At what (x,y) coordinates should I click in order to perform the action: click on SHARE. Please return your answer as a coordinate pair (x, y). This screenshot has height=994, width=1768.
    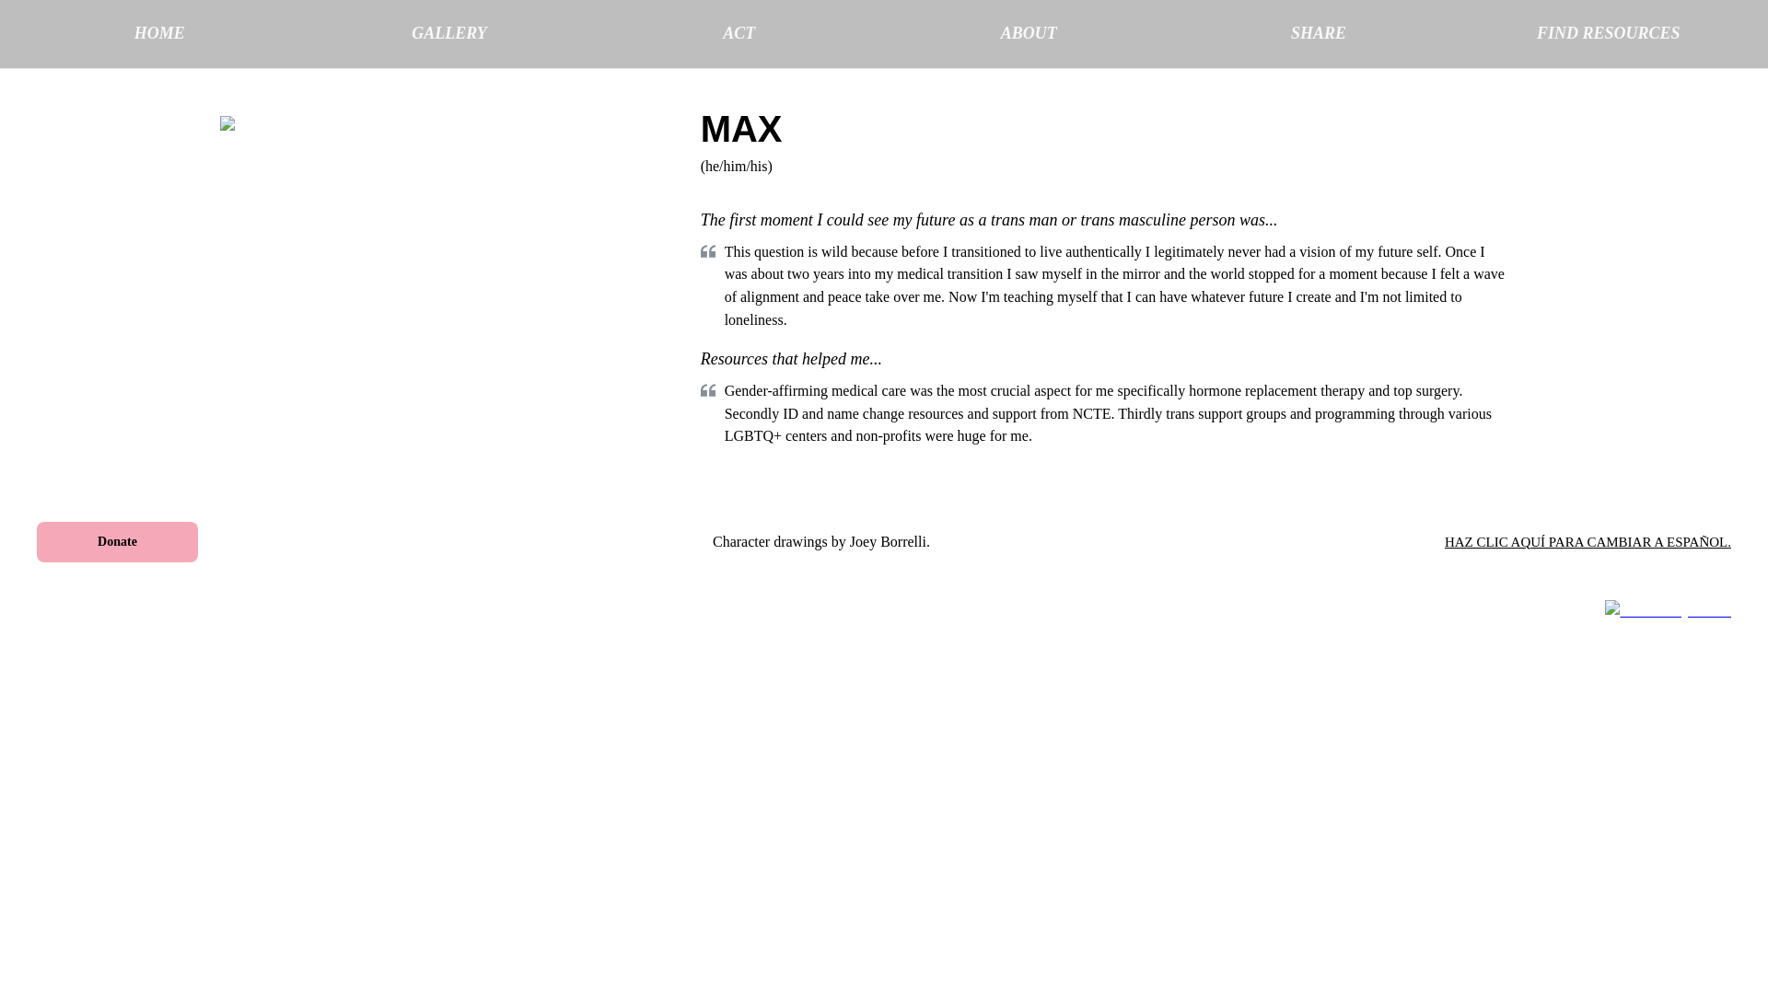
    Looking at the image, I should click on (1319, 34).